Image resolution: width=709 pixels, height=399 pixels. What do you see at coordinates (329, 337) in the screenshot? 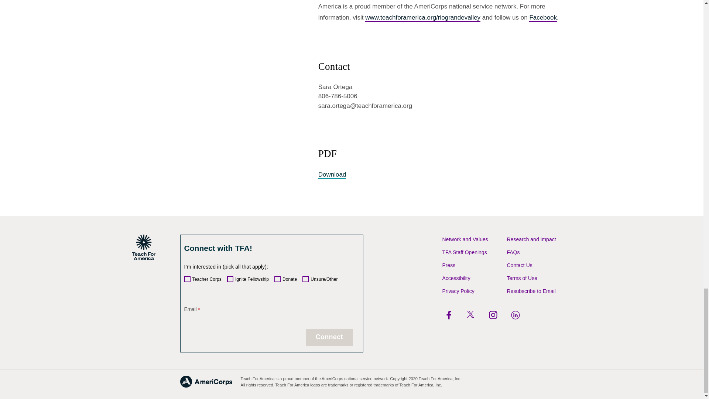
I see `Connect` at bounding box center [329, 337].